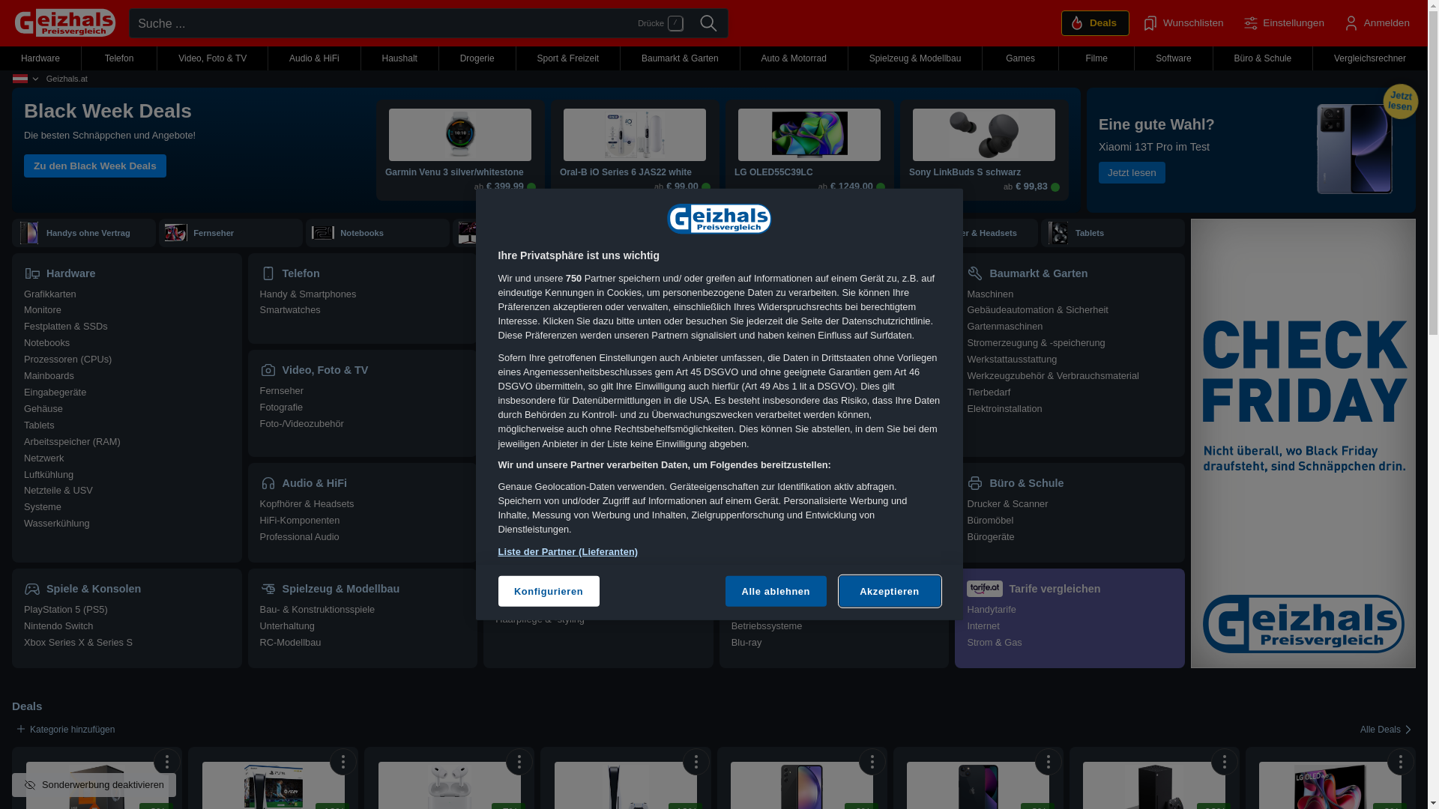 The width and height of the screenshot is (1439, 809). What do you see at coordinates (751, 536) in the screenshot?
I see `Motorrad` at bounding box center [751, 536].